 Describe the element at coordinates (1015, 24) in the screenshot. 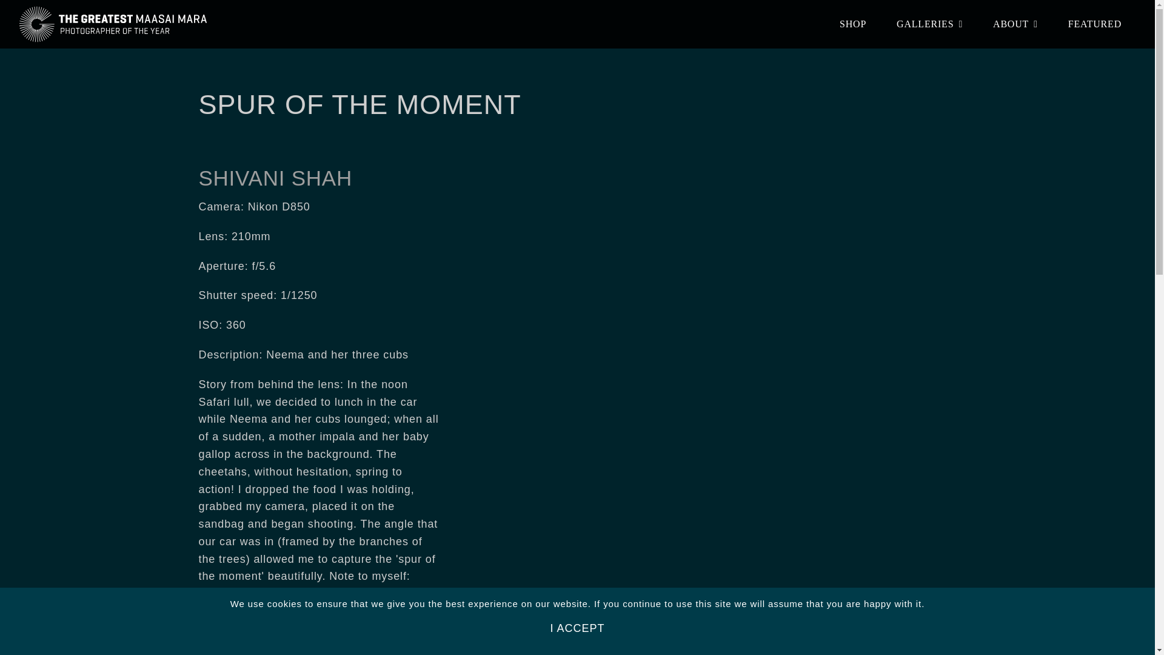

I see `ABOUT` at that location.